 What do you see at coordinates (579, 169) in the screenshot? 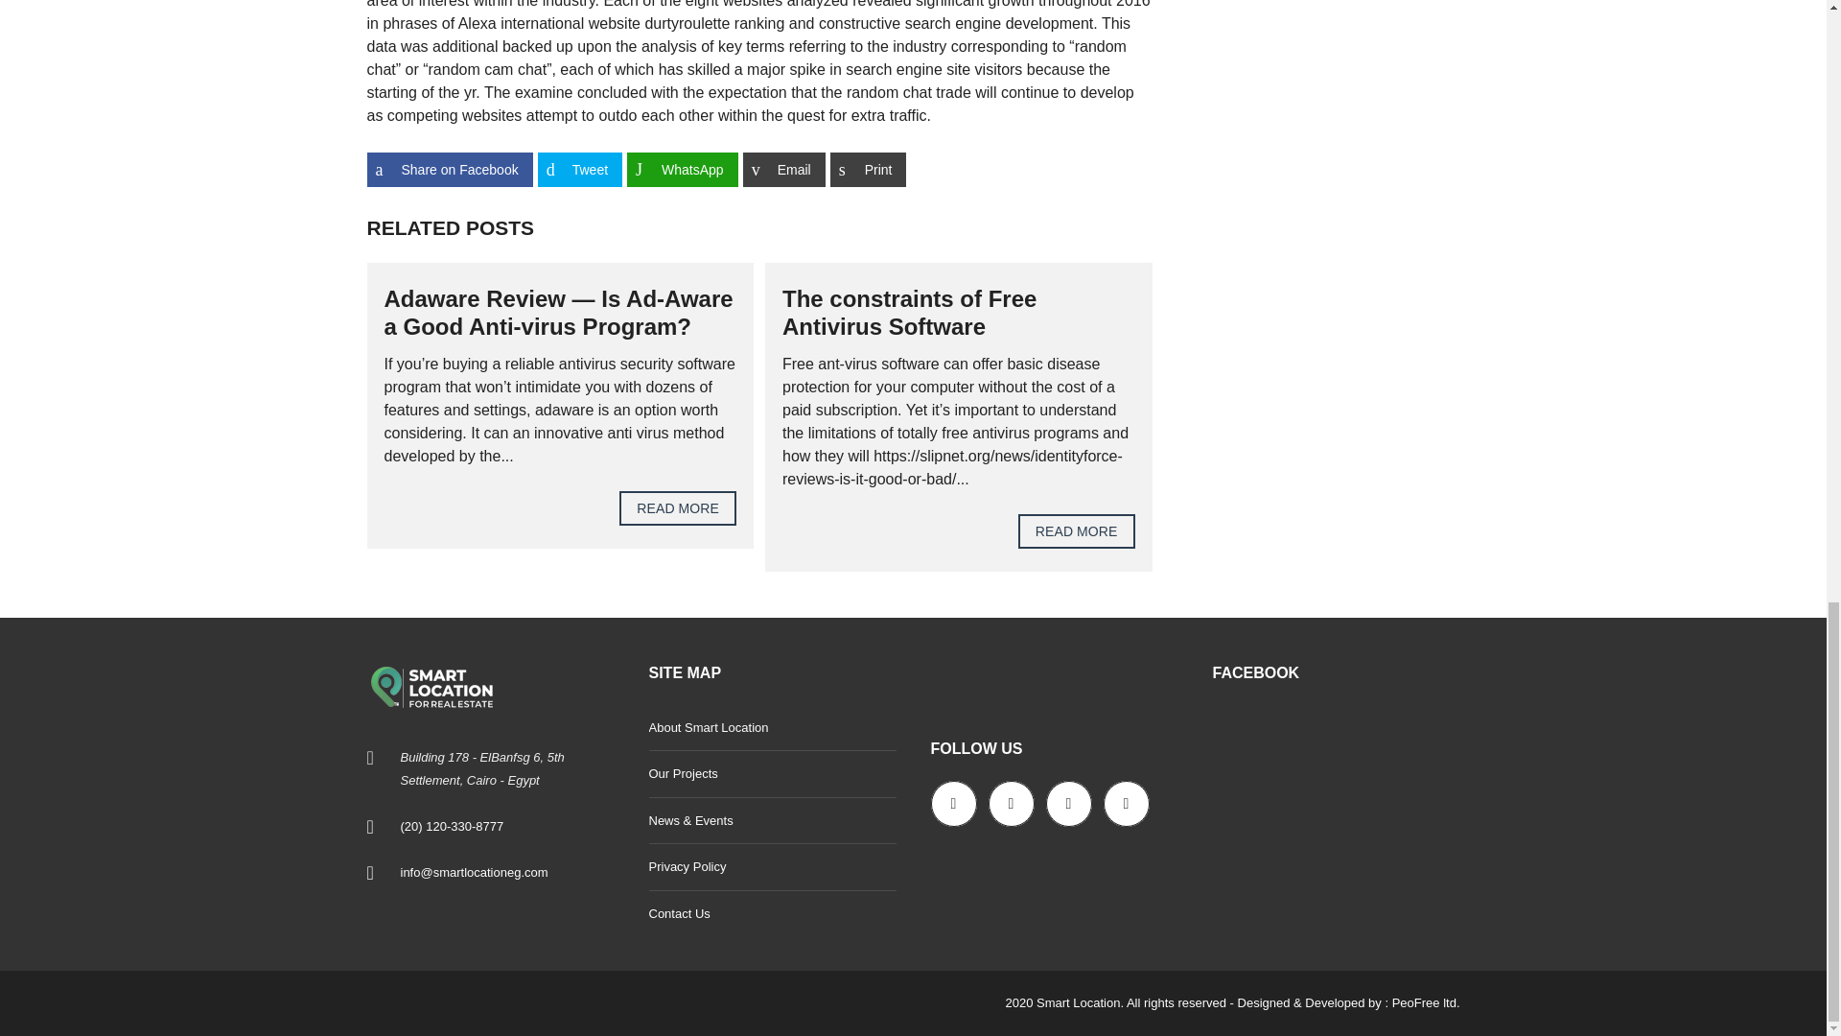
I see `Tweet` at bounding box center [579, 169].